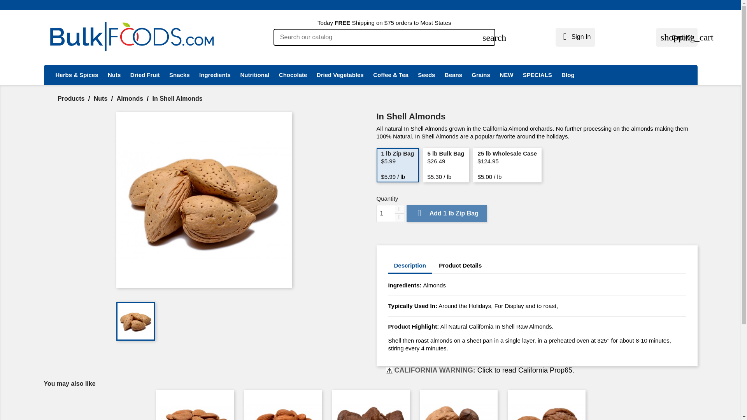 The height and width of the screenshot is (420, 747). Describe the element at coordinates (506, 75) in the screenshot. I see `NEW` at that location.